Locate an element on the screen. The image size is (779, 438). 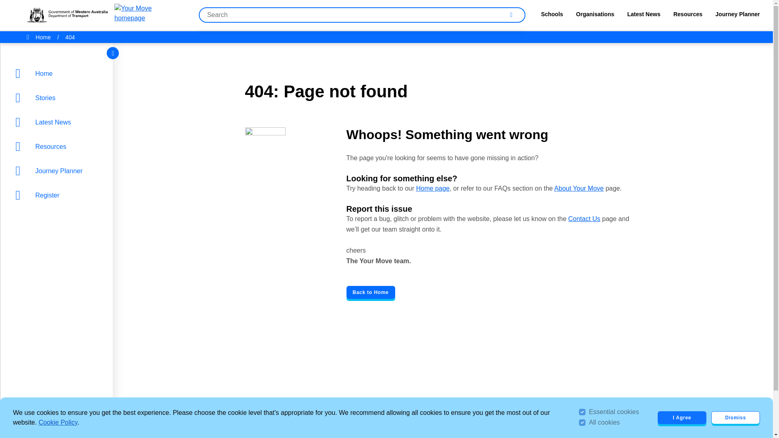
Schools is located at coordinates (551, 15).